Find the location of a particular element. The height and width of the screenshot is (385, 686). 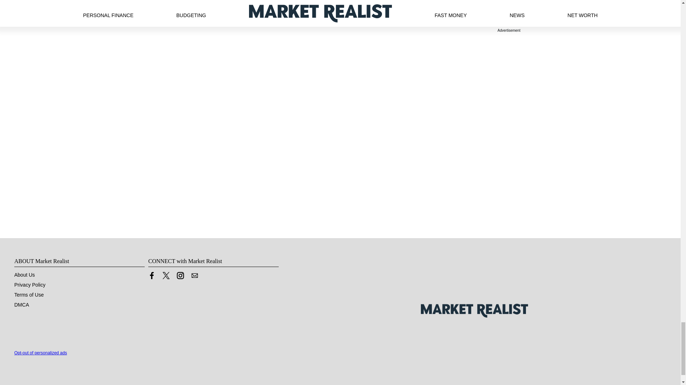

Link to Facebook is located at coordinates (151, 277).